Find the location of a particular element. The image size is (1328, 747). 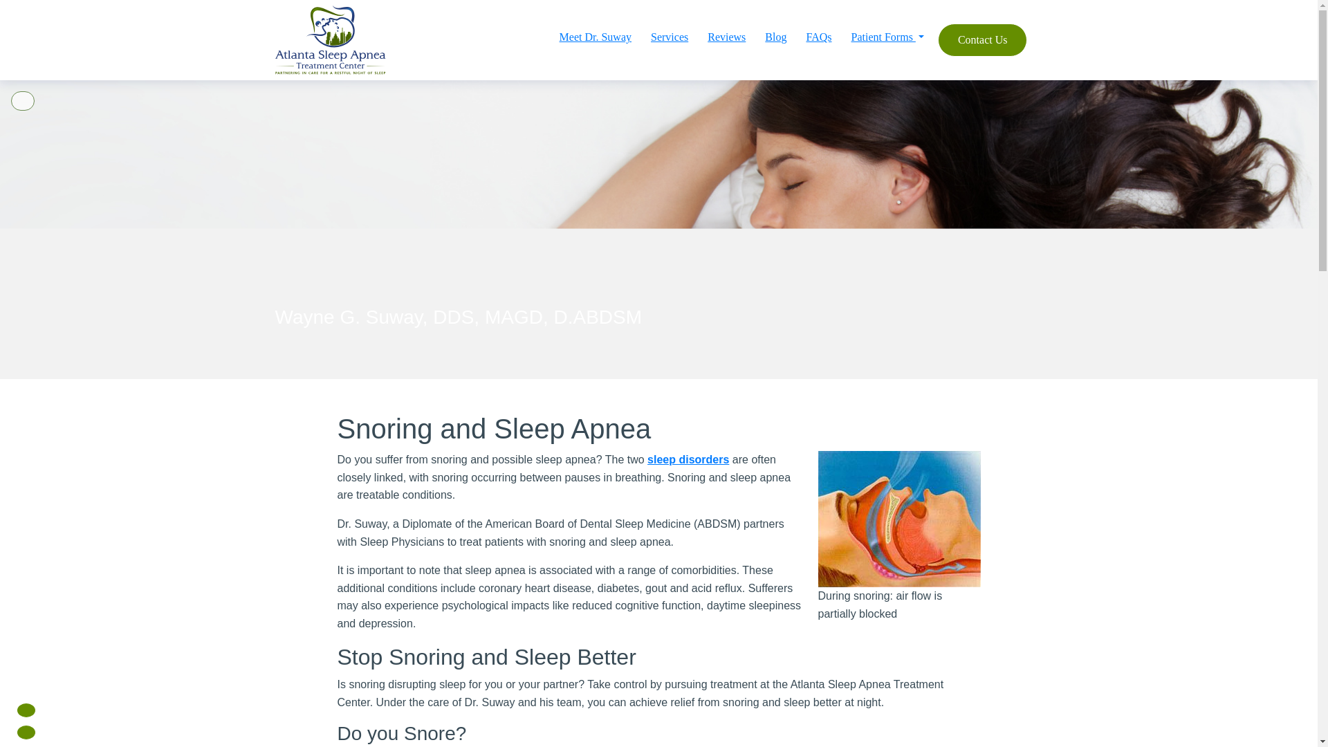

Reviews is located at coordinates (726, 37).